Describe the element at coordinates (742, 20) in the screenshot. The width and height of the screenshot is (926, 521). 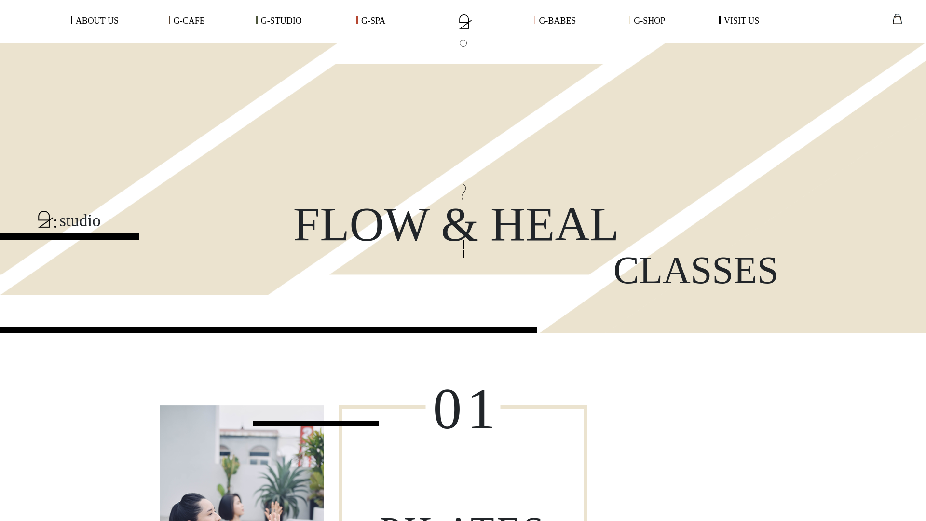
I see `VISIT US` at that location.